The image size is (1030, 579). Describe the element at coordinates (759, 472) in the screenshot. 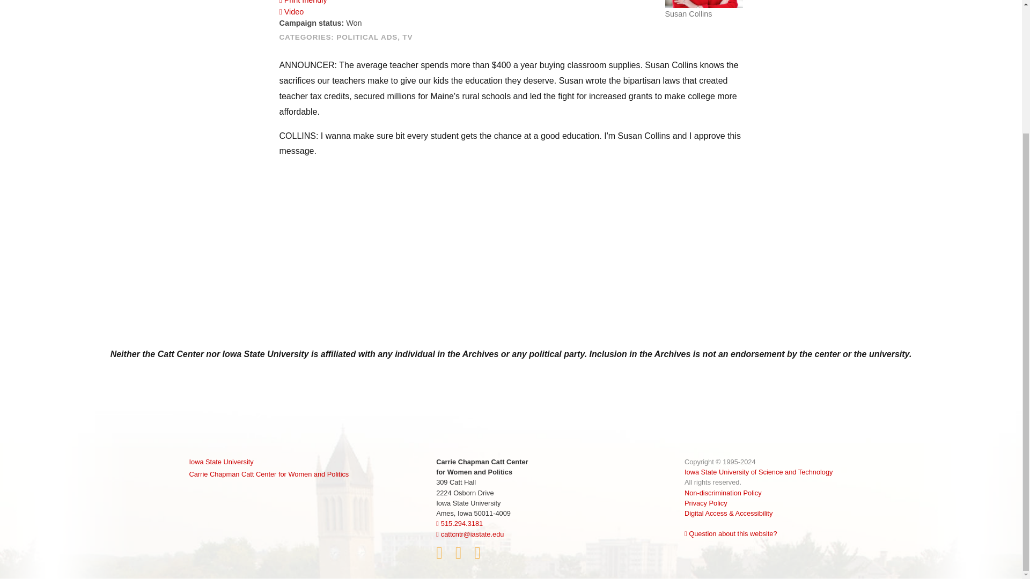

I see `Iowa State University of Science and Technology` at that location.